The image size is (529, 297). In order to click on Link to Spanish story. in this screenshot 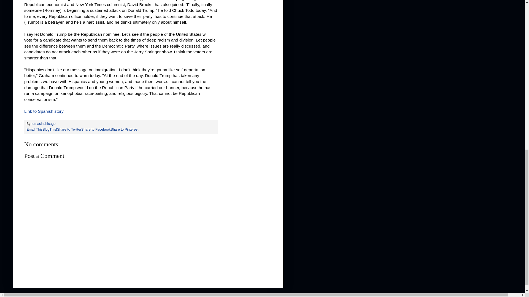, I will do `click(44, 111)`.